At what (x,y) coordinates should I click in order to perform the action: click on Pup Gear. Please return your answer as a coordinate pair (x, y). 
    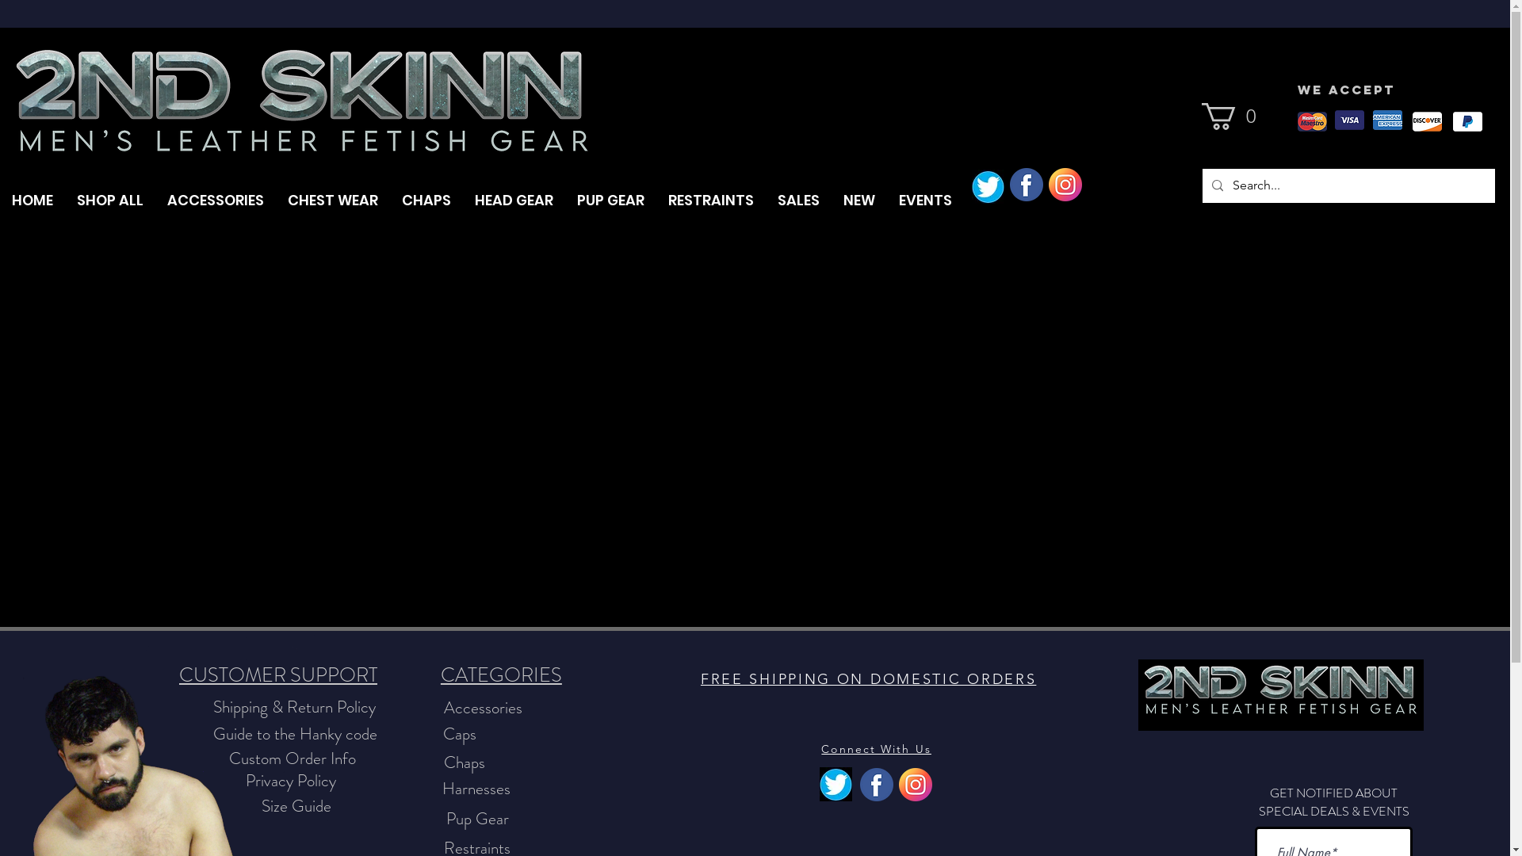
    Looking at the image, I should click on (477, 820).